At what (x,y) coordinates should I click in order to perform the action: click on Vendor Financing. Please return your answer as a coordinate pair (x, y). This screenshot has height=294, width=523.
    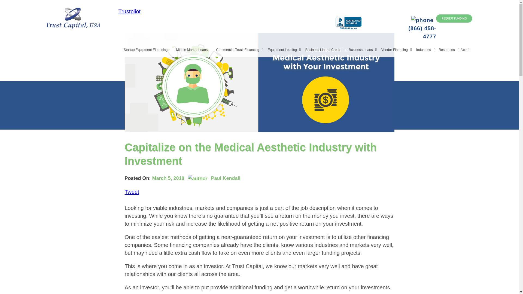
    Looking at the image, I should click on (397, 51).